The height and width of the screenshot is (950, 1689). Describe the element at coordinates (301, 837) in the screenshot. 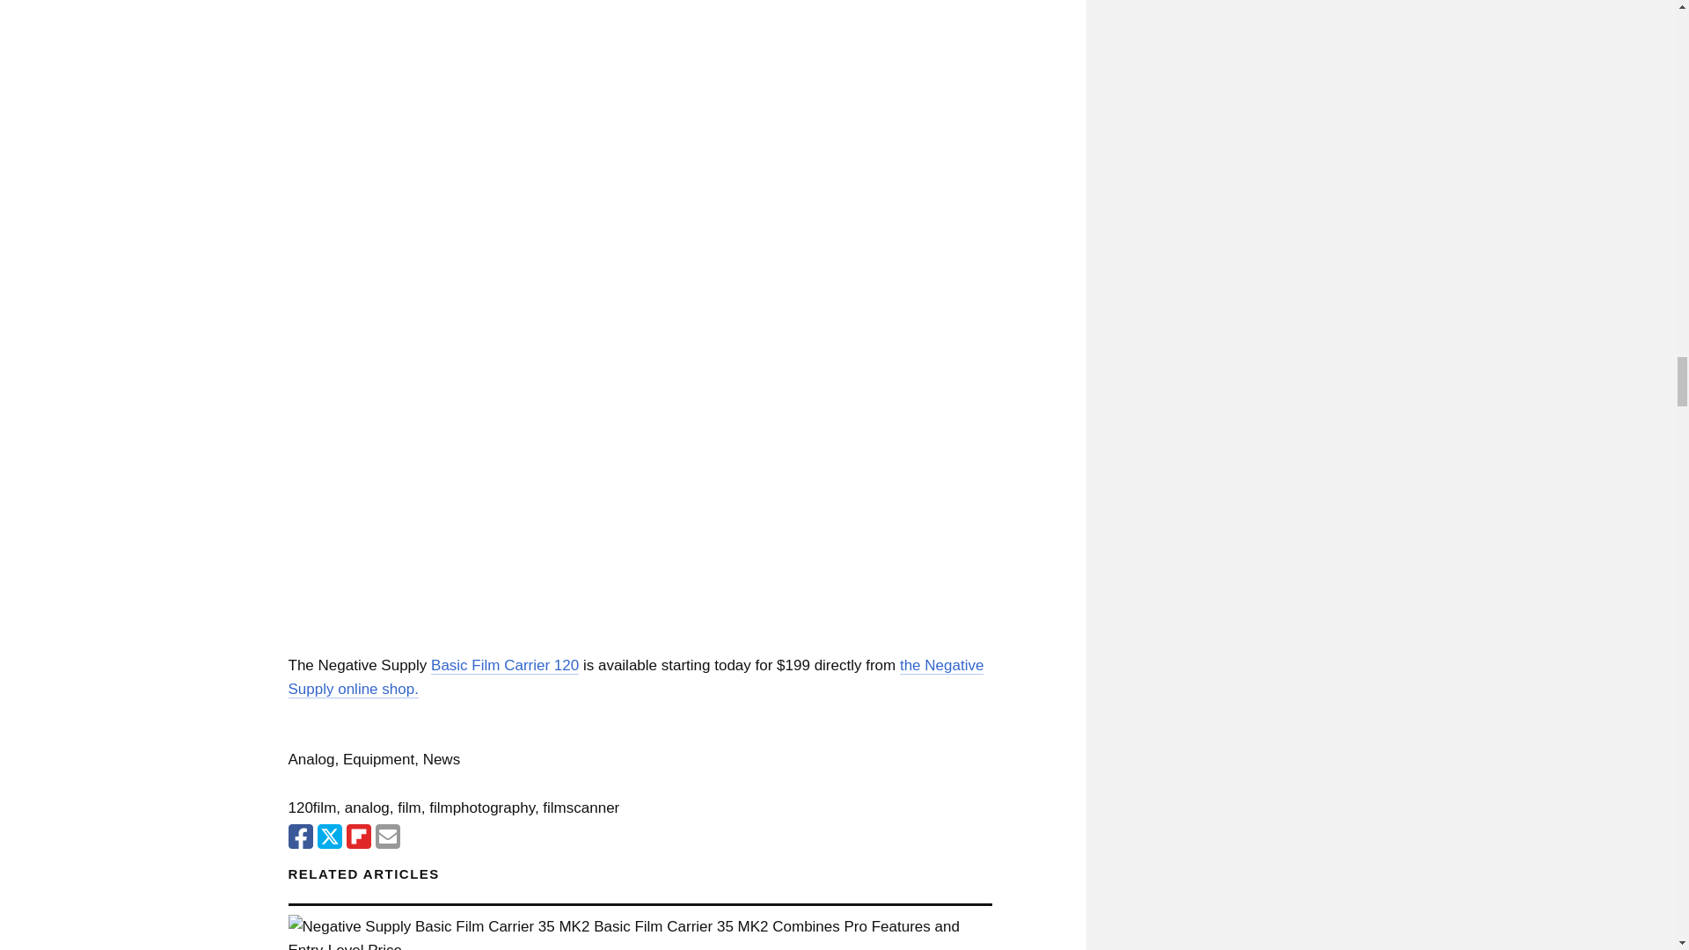

I see `Share on facebook` at that location.